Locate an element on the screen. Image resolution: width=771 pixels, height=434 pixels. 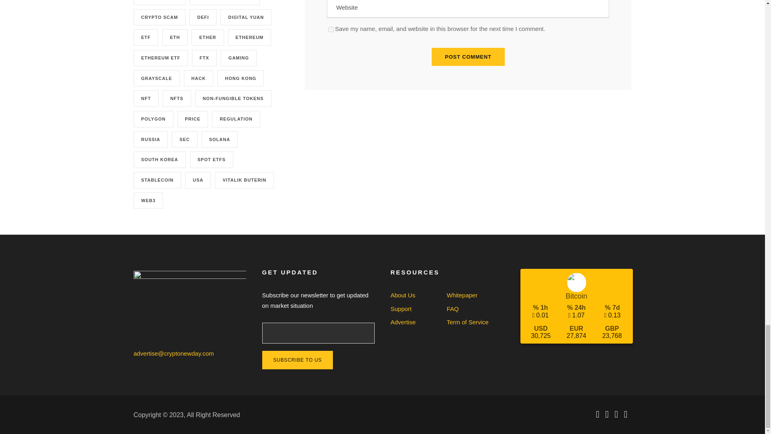
Subscribe to us is located at coordinates (297, 360).